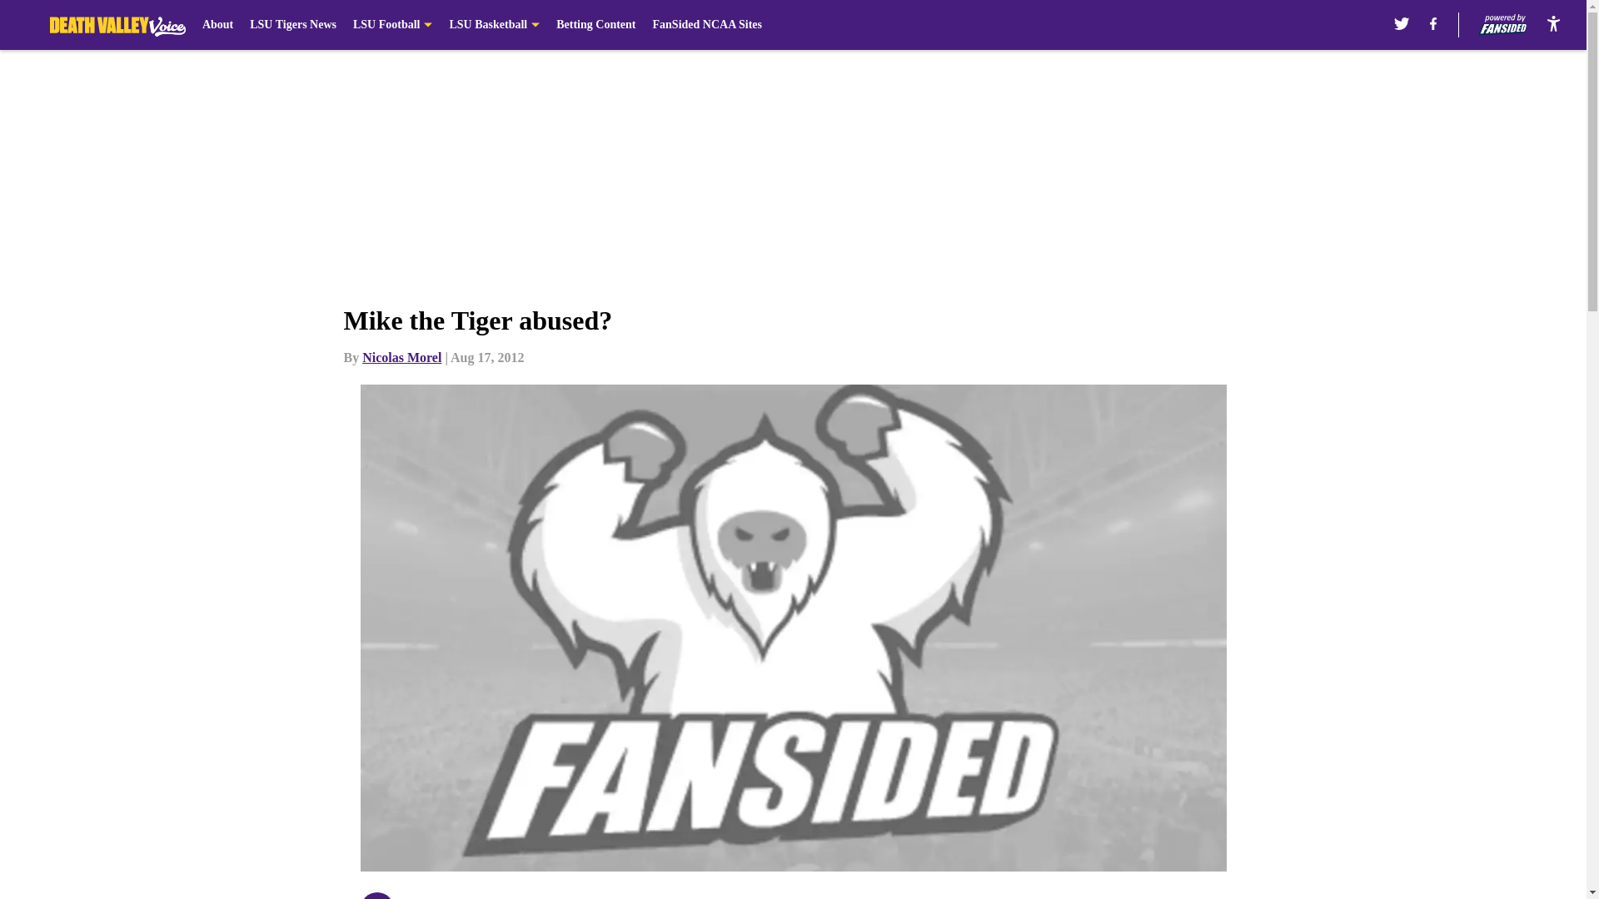  Describe the element at coordinates (707, 25) in the screenshot. I see `FanSided NCAA Sites` at that location.